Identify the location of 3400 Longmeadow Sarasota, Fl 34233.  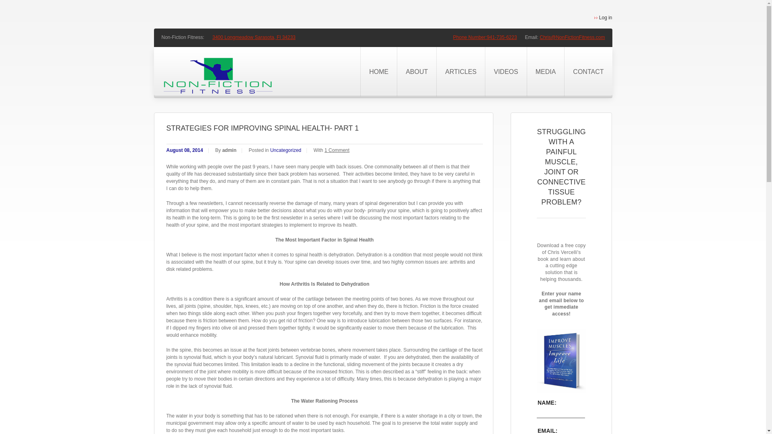
(254, 37).